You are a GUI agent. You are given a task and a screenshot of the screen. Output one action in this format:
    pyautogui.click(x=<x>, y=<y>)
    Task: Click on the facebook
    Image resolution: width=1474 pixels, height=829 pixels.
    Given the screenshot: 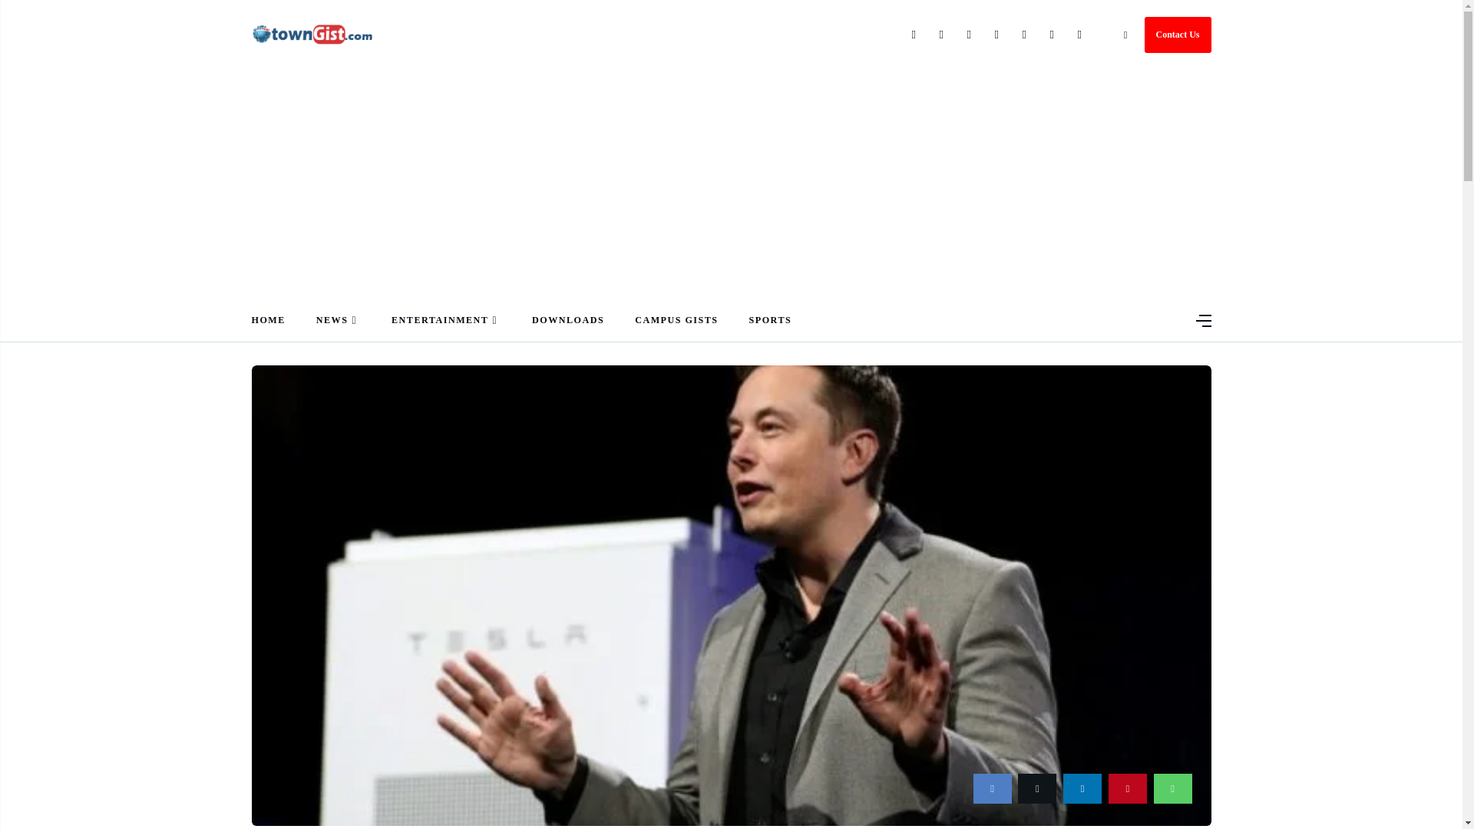 What is the action you would take?
    pyautogui.click(x=992, y=788)
    